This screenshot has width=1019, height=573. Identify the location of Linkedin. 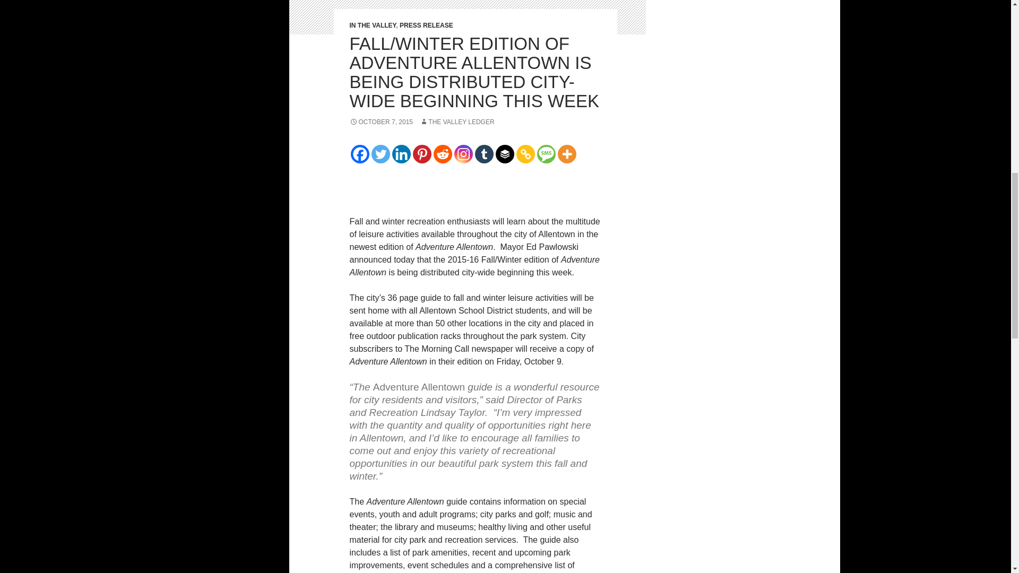
(401, 154).